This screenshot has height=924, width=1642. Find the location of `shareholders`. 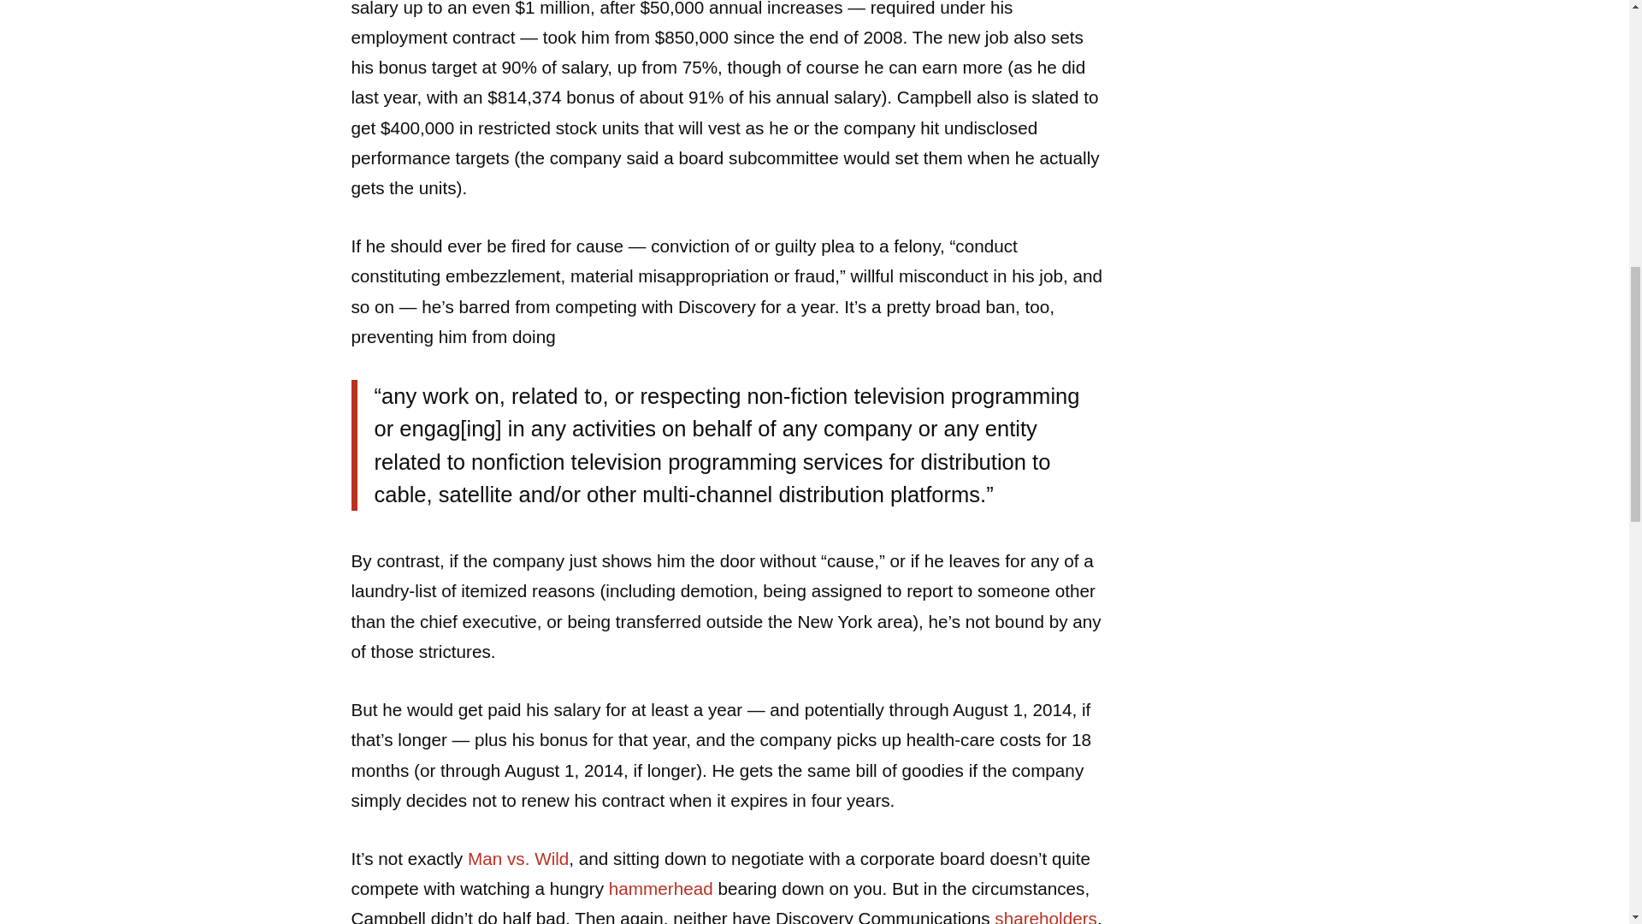

shareholders is located at coordinates (1045, 915).